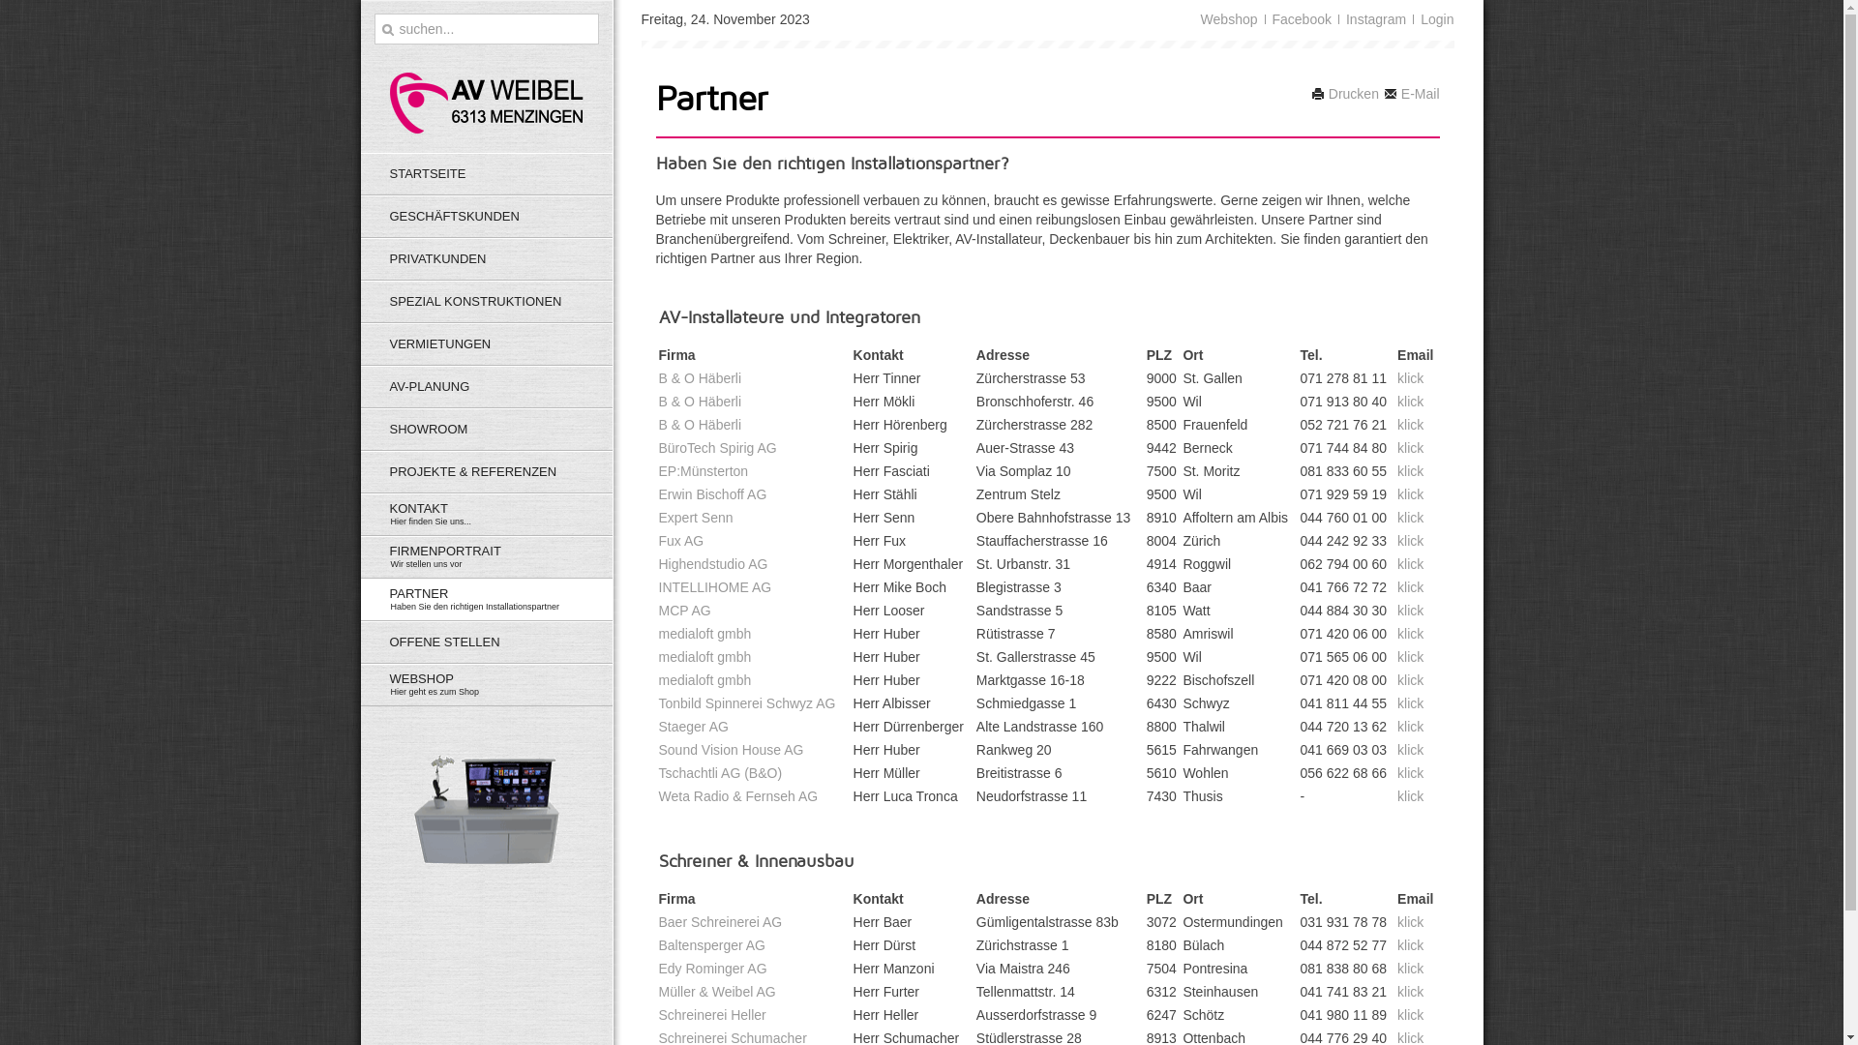 The image size is (1858, 1045). I want to click on Baltensperger AG, so click(712, 945).